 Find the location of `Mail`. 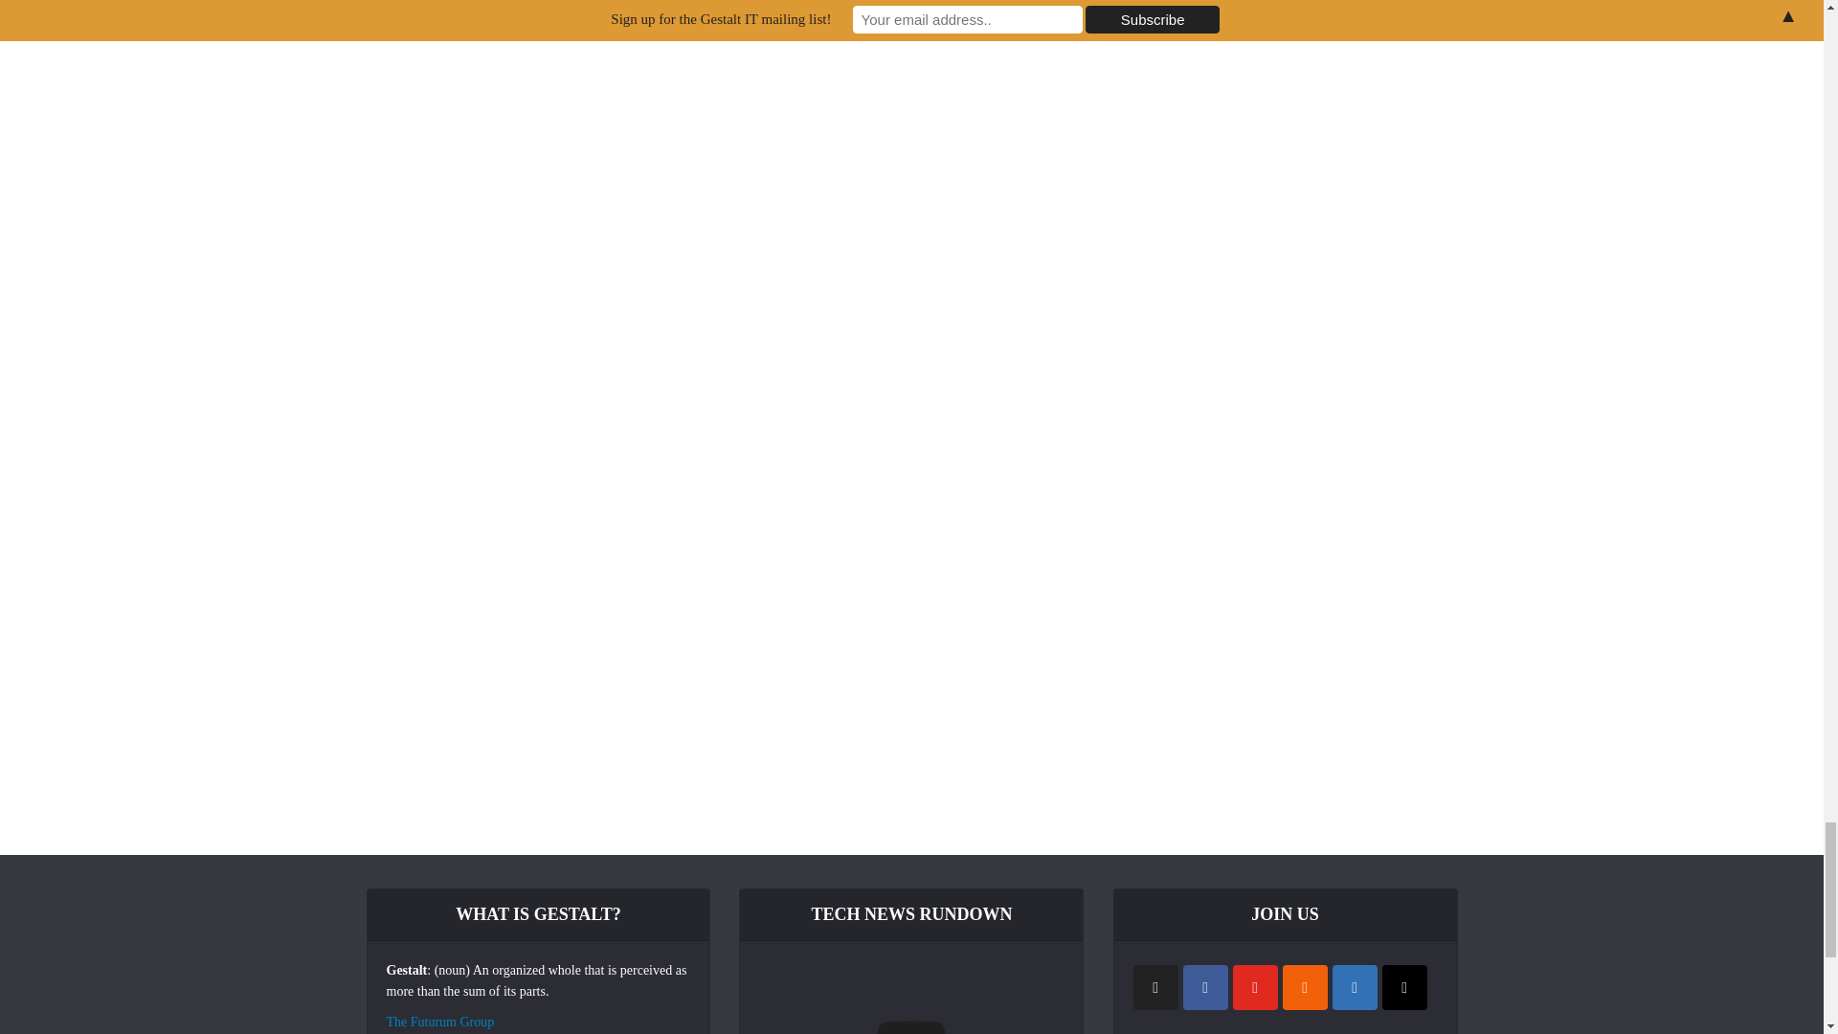

Mail is located at coordinates (1404, 987).